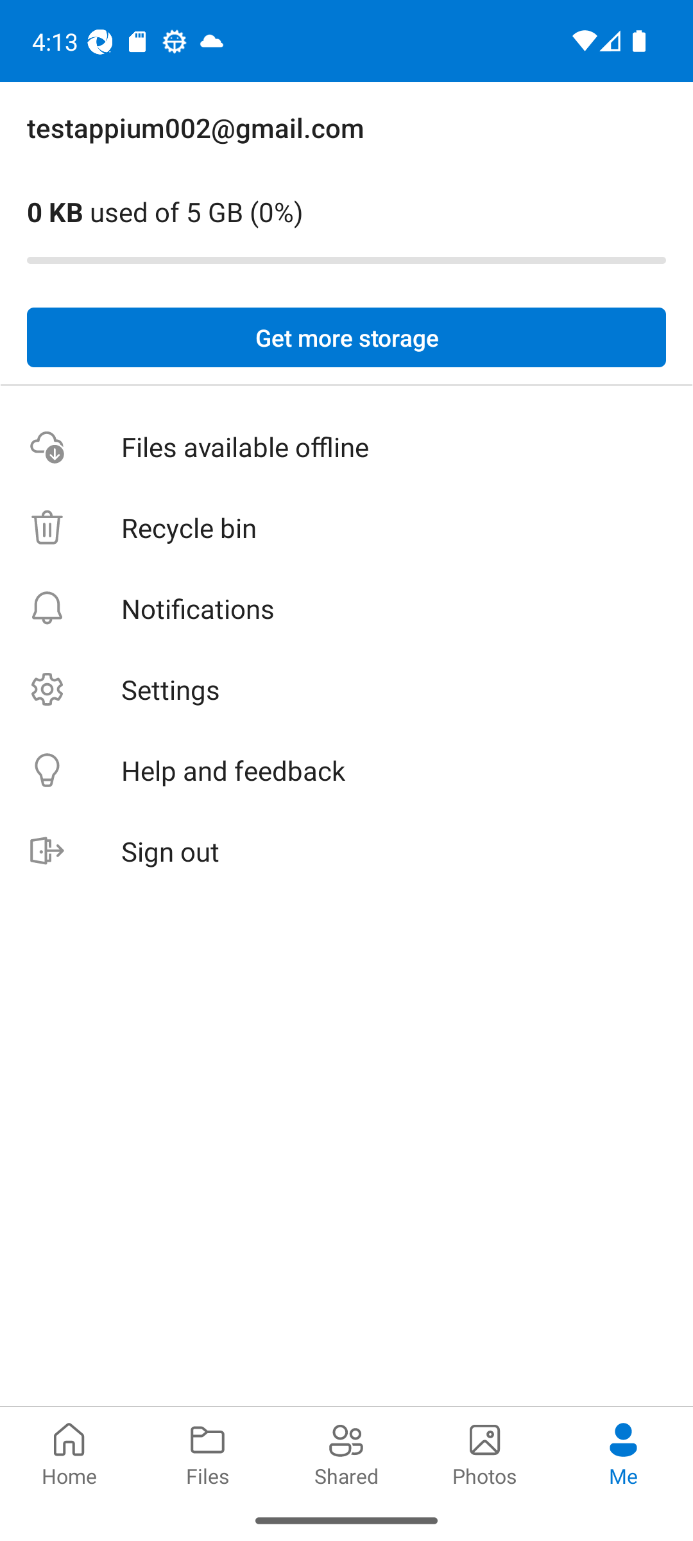  What do you see at coordinates (346, 851) in the screenshot?
I see `Sign out` at bounding box center [346, 851].